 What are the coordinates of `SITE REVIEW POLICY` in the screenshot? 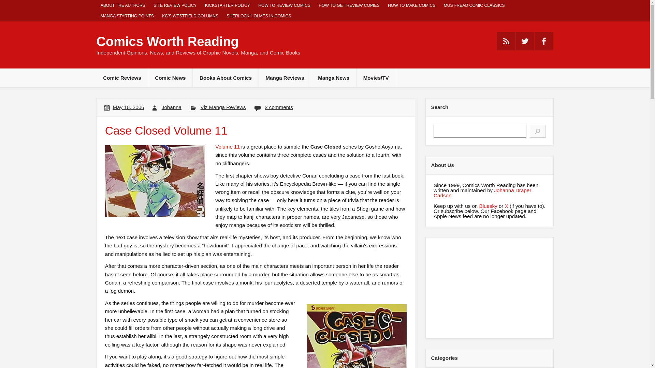 It's located at (175, 5).